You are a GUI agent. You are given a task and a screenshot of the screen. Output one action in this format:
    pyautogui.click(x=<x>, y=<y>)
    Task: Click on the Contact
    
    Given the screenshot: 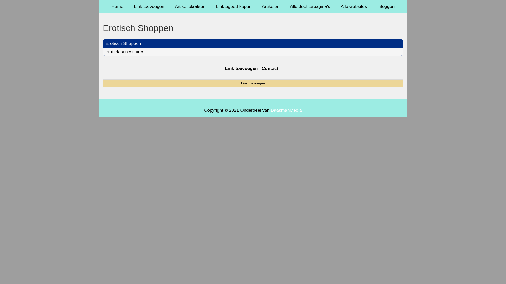 What is the action you would take?
    pyautogui.click(x=270, y=68)
    